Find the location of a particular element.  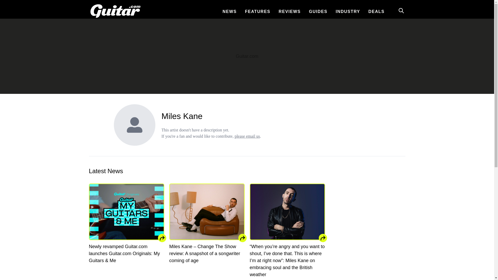

Published September 14, 2023 1:19PM is located at coordinates (126, 270).